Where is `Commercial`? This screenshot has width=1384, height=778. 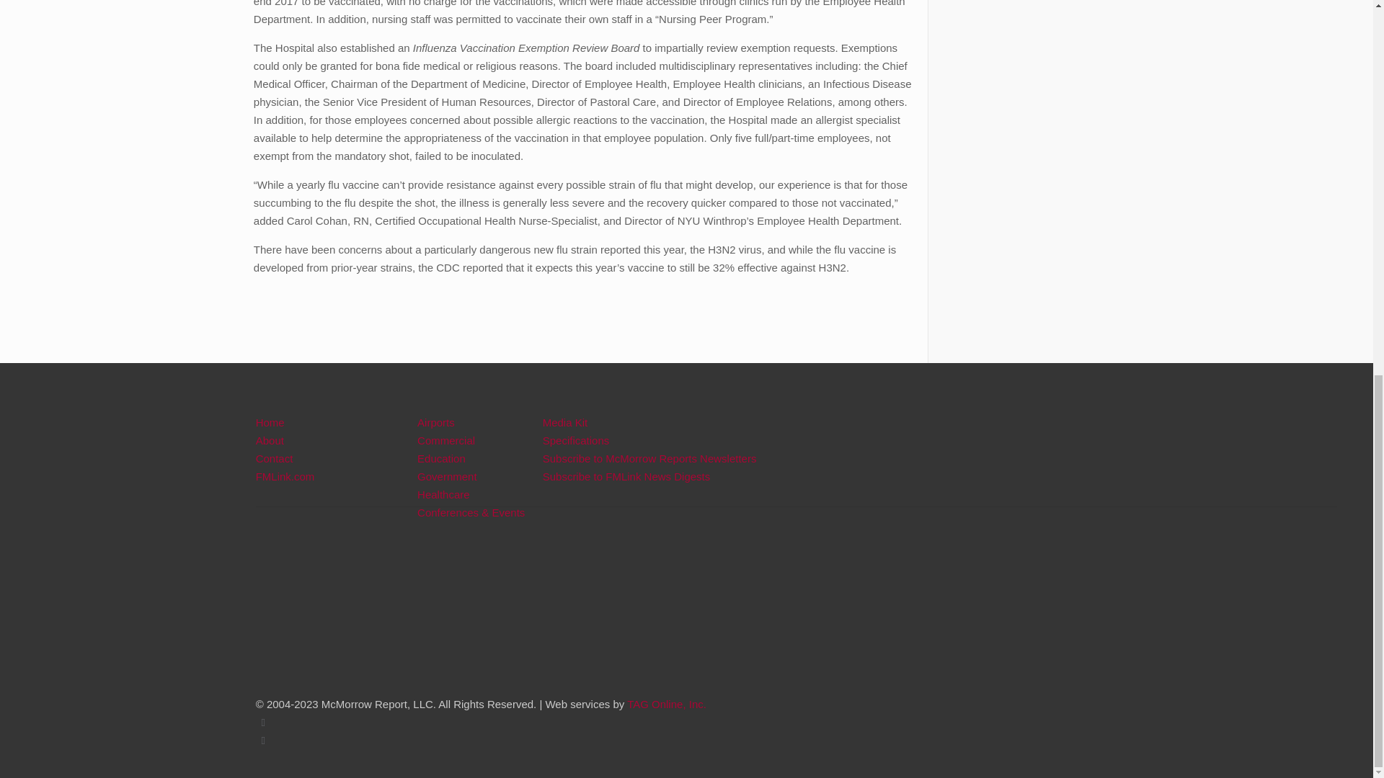 Commercial is located at coordinates (445, 439).